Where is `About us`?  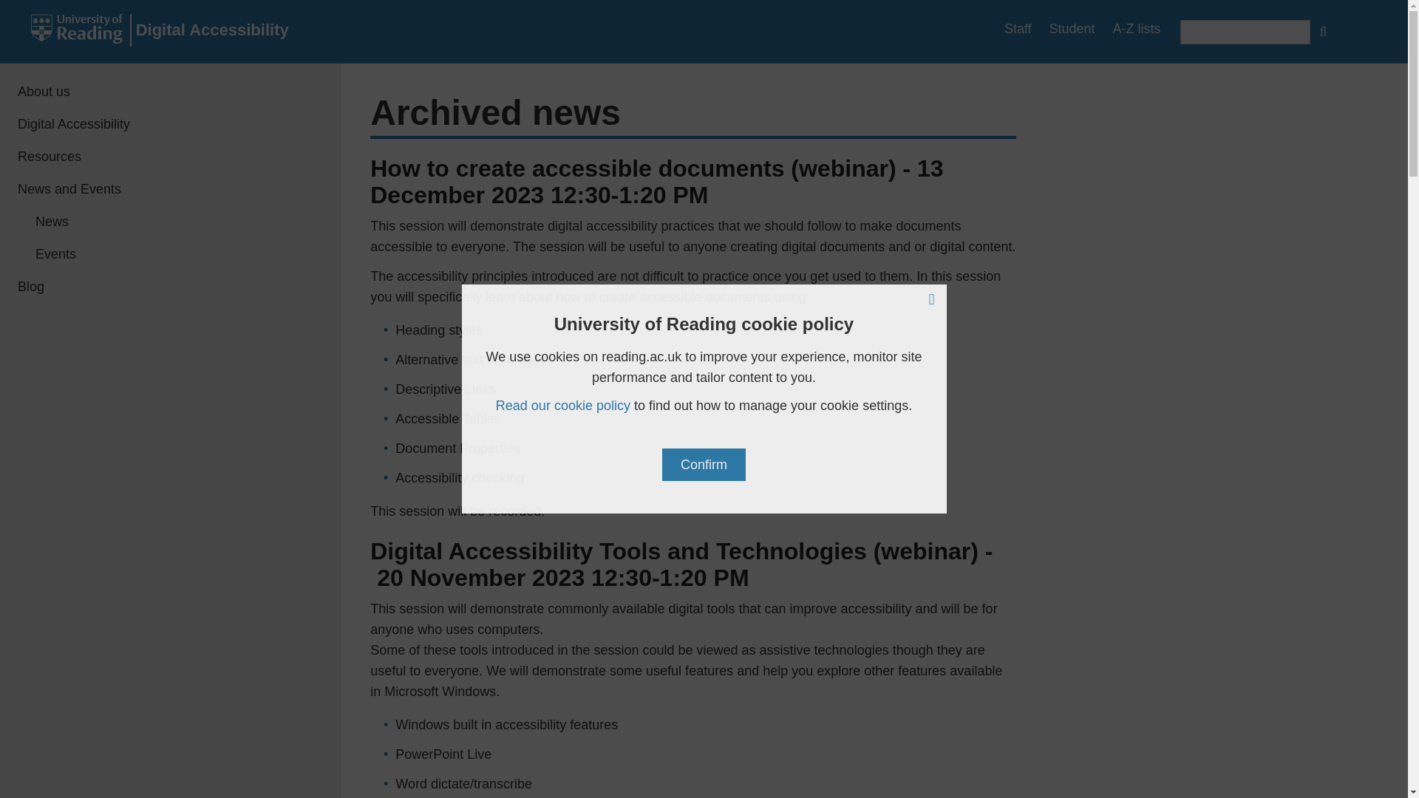 About us is located at coordinates (170, 91).